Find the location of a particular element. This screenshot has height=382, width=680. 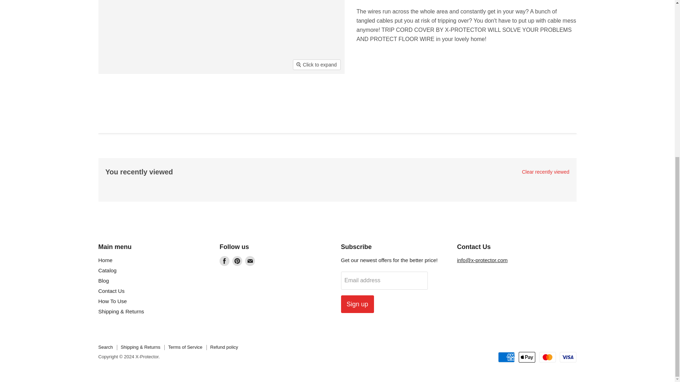

American Express is located at coordinates (506, 357).